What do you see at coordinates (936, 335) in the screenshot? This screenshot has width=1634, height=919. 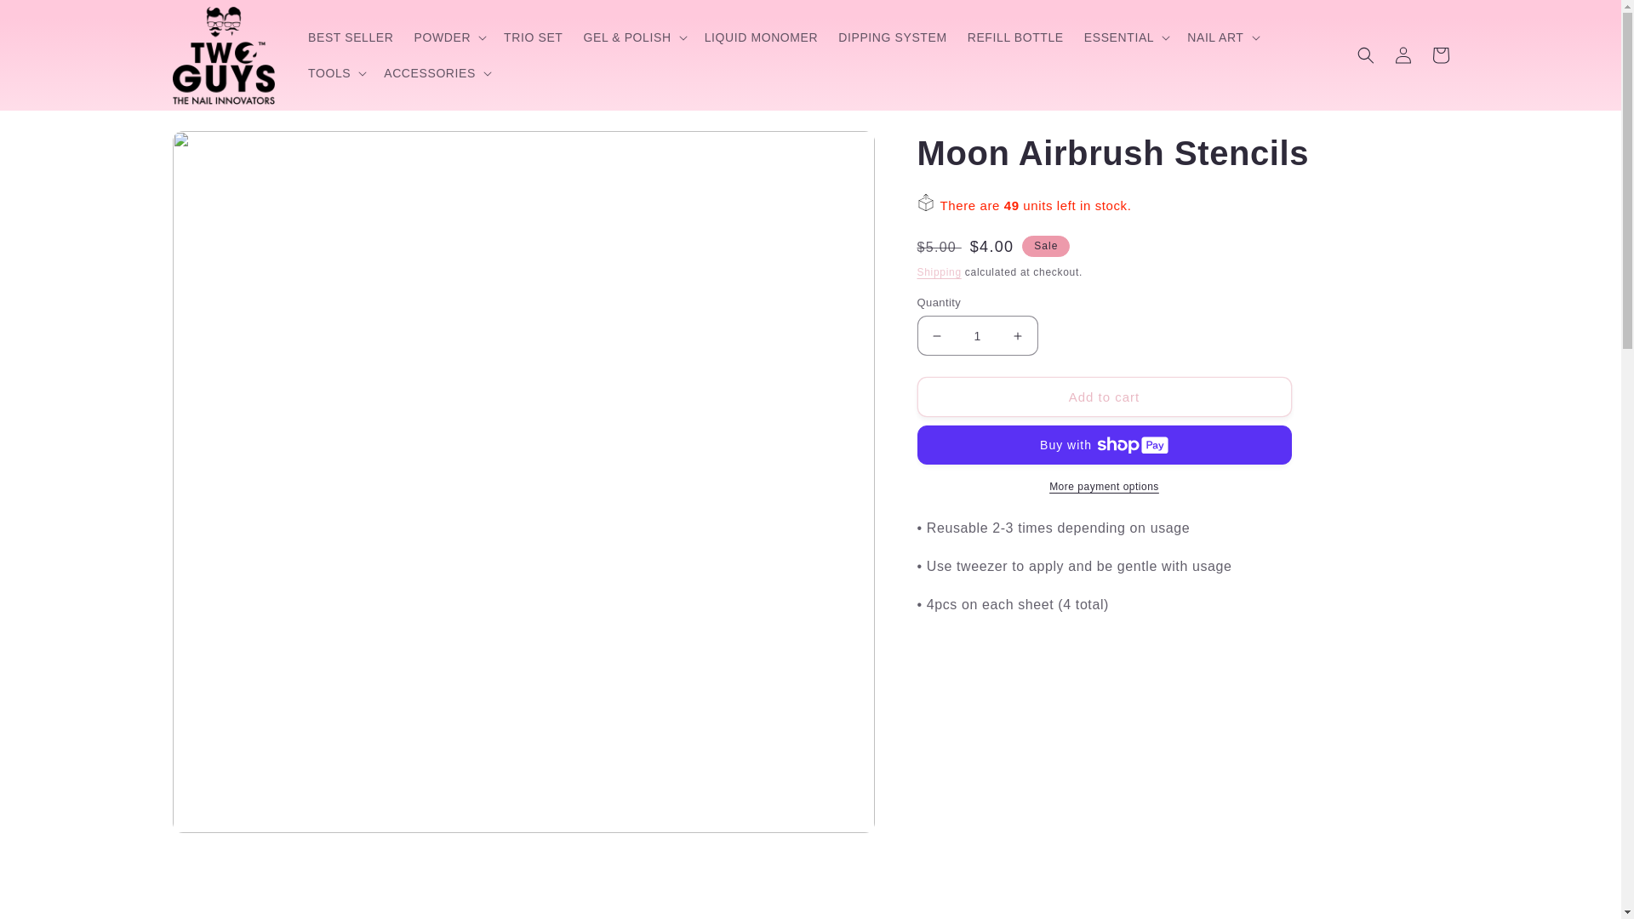 I see `Decrease quantity for Moon Airbrush Stencils` at bounding box center [936, 335].